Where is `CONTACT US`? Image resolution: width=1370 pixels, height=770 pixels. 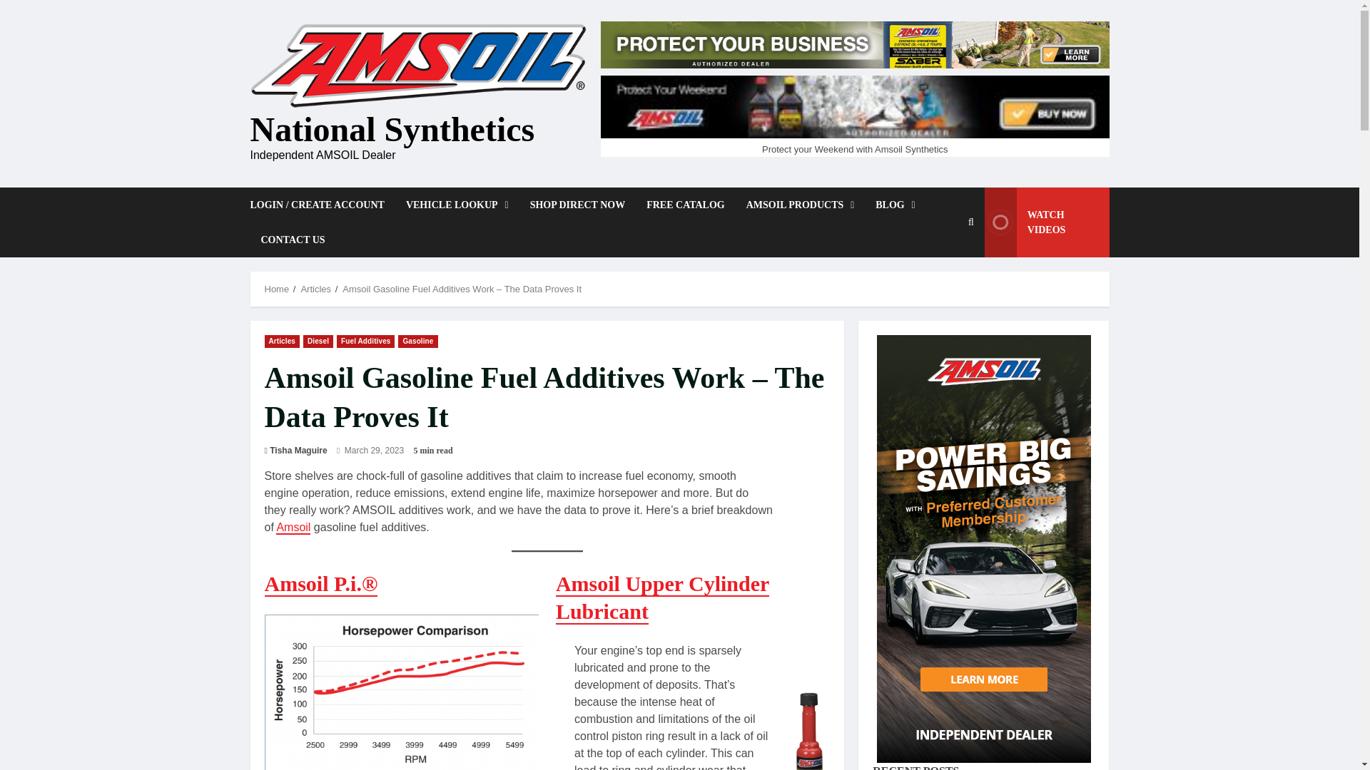 CONTACT US is located at coordinates (287, 240).